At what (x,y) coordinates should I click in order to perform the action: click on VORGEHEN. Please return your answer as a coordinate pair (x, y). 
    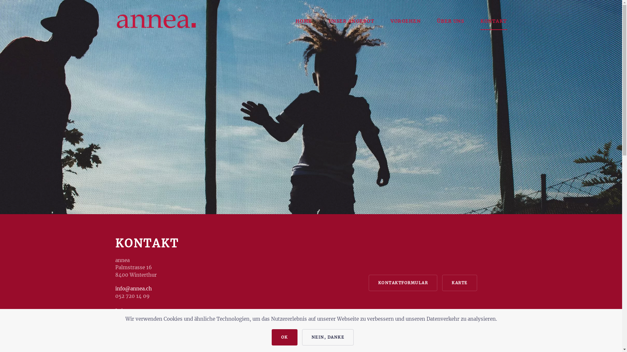
    Looking at the image, I should click on (406, 21).